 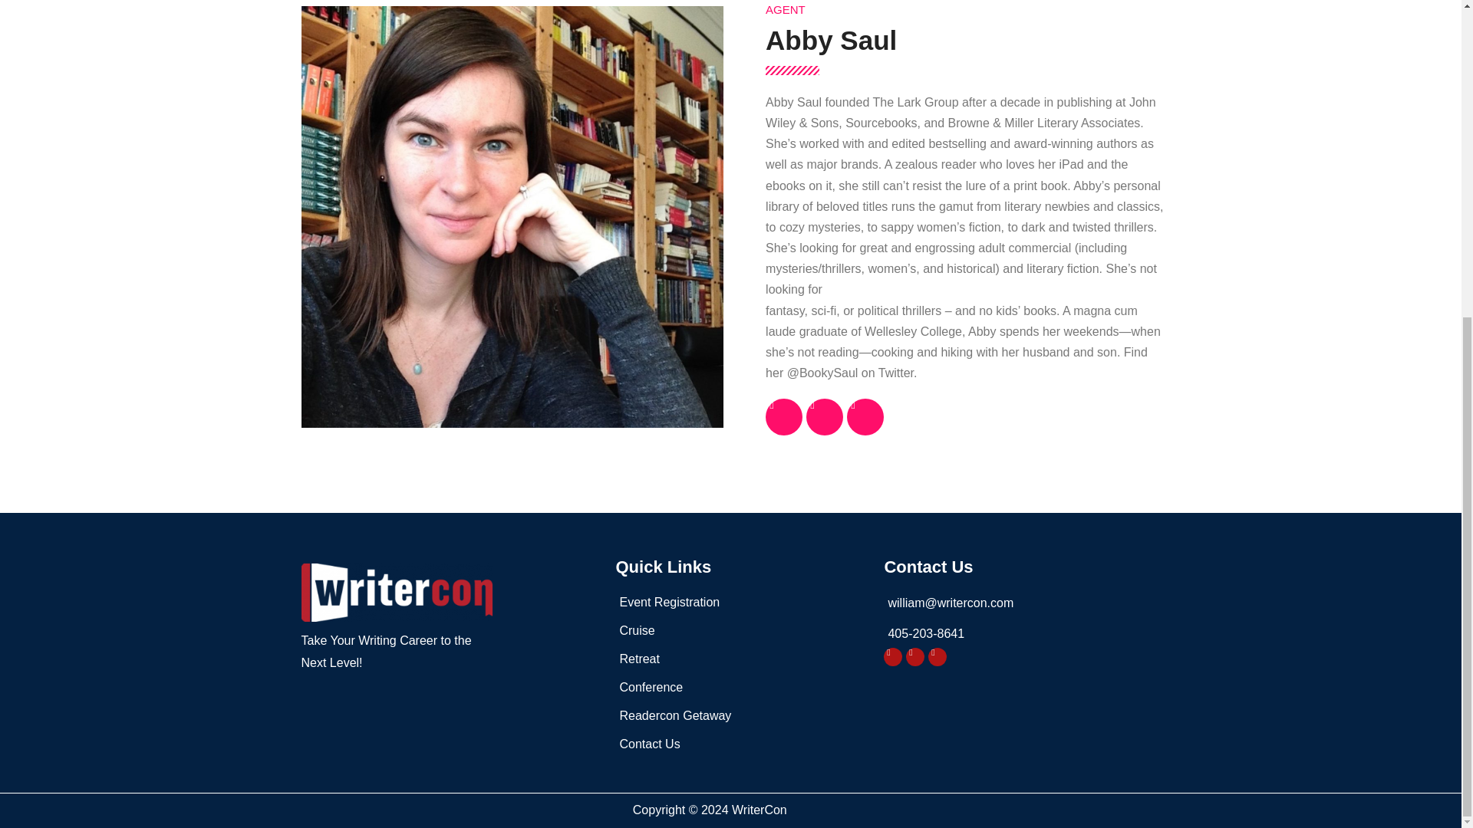 What do you see at coordinates (396, 593) in the screenshot?
I see `WriterCon Logo Reversed` at bounding box center [396, 593].